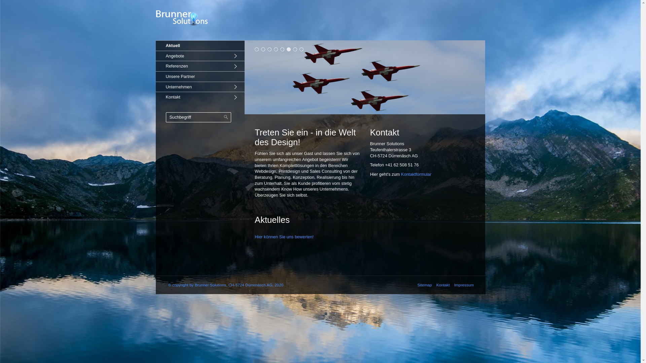  Describe the element at coordinates (283, 49) in the screenshot. I see `5` at that location.